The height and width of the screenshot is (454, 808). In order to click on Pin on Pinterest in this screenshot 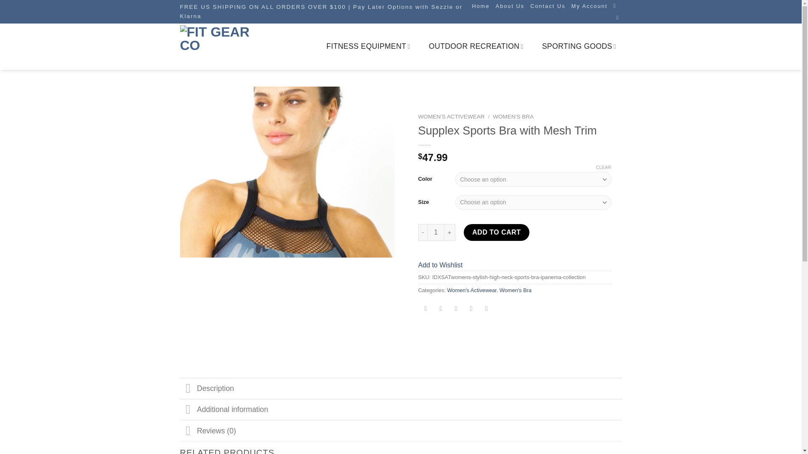, I will do `click(471, 309)`.